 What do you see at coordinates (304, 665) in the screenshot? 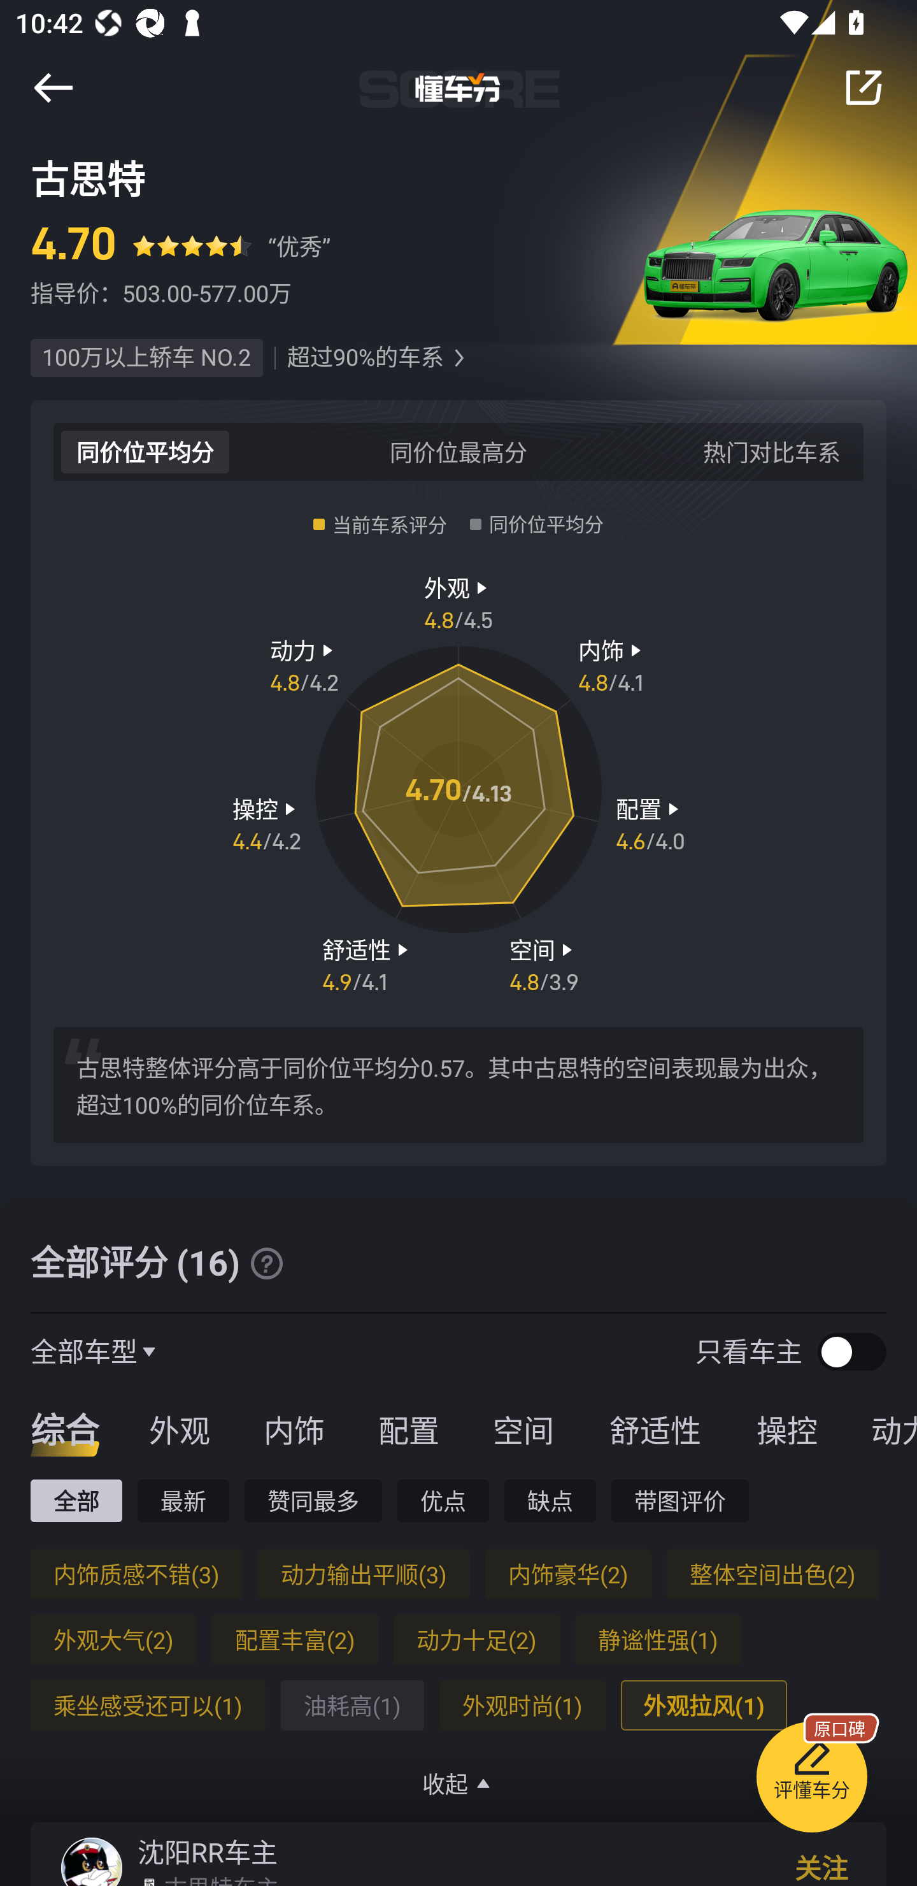
I see `动力  4.8 / 4.2` at bounding box center [304, 665].